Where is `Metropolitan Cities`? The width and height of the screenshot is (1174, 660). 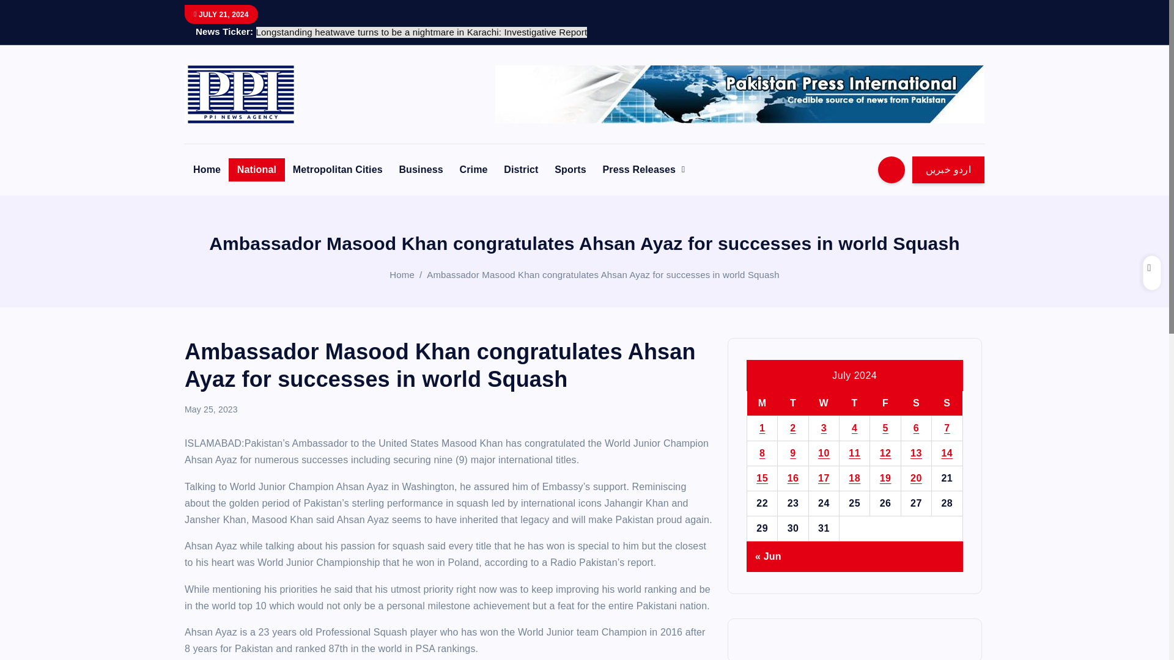
Metropolitan Cities is located at coordinates (338, 169).